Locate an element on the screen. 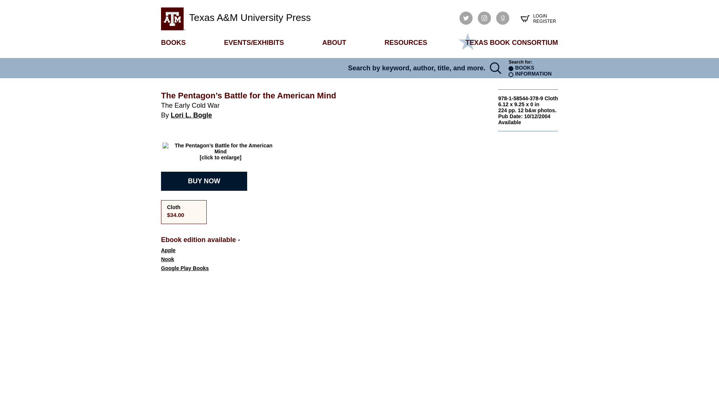 The image size is (719, 404). ABOUT is located at coordinates (334, 43).